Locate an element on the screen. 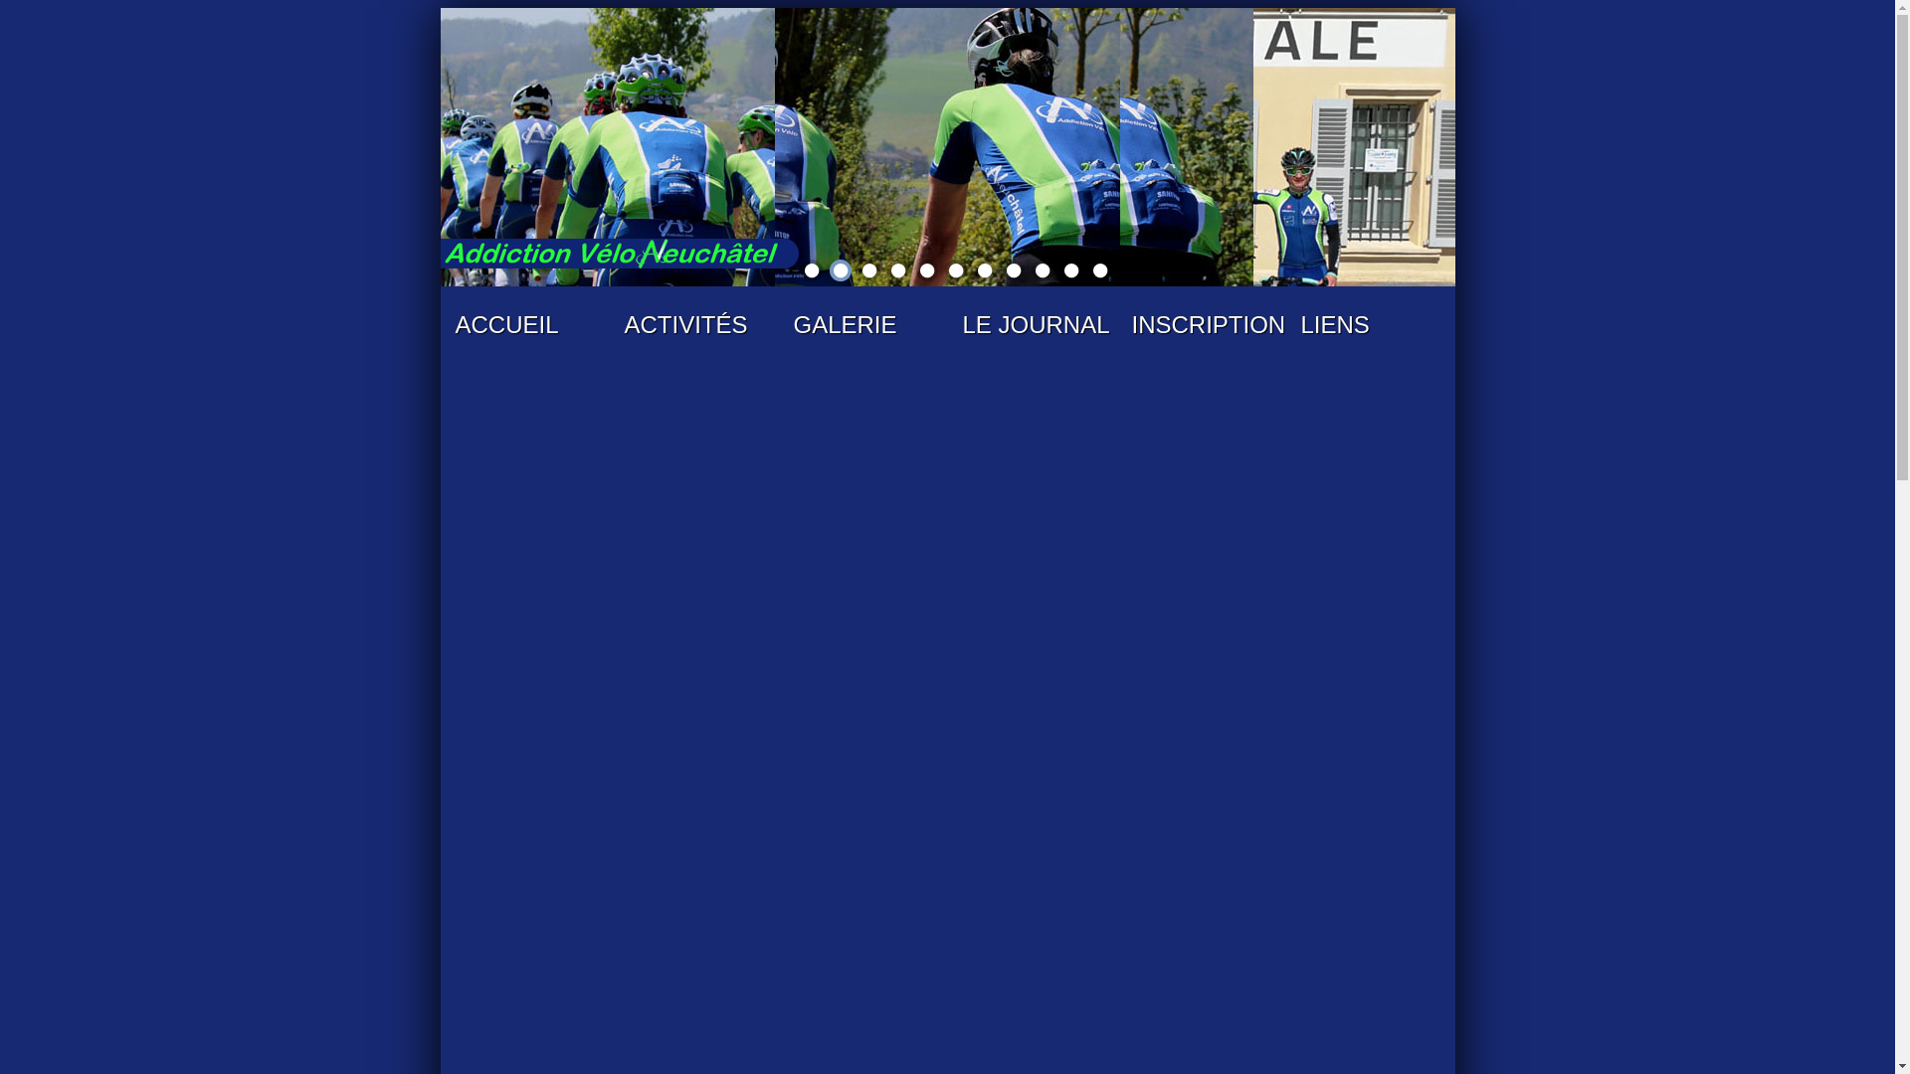 The width and height of the screenshot is (1910, 1074). GALERIE is located at coordinates (862, 328).